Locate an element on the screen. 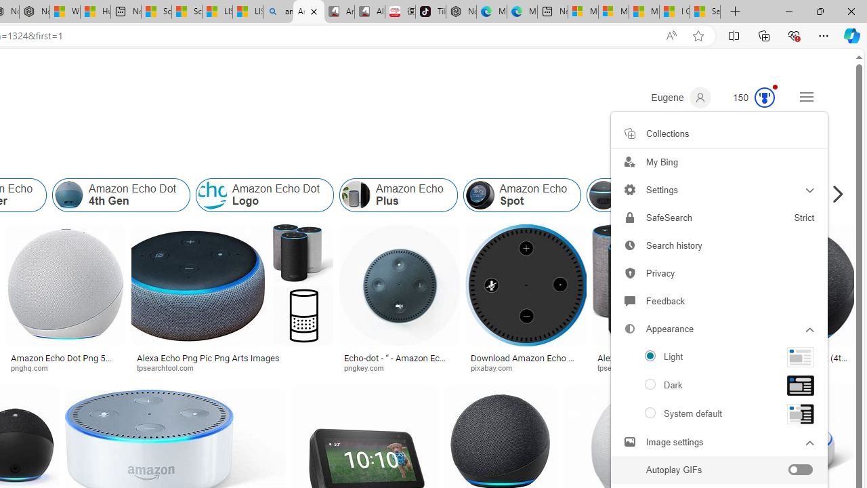 This screenshot has height=488, width=867. SafeSearch Strict is located at coordinates (719, 218).